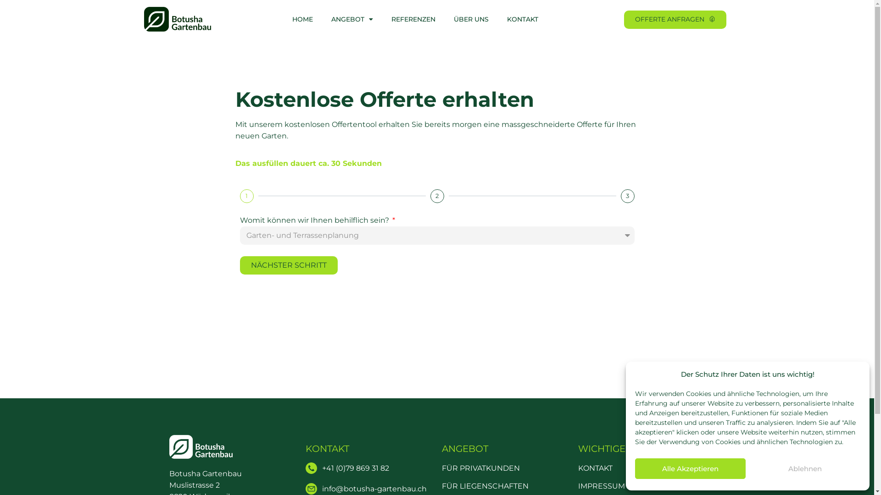  What do you see at coordinates (352, 19) in the screenshot?
I see `ANGEBOT` at bounding box center [352, 19].